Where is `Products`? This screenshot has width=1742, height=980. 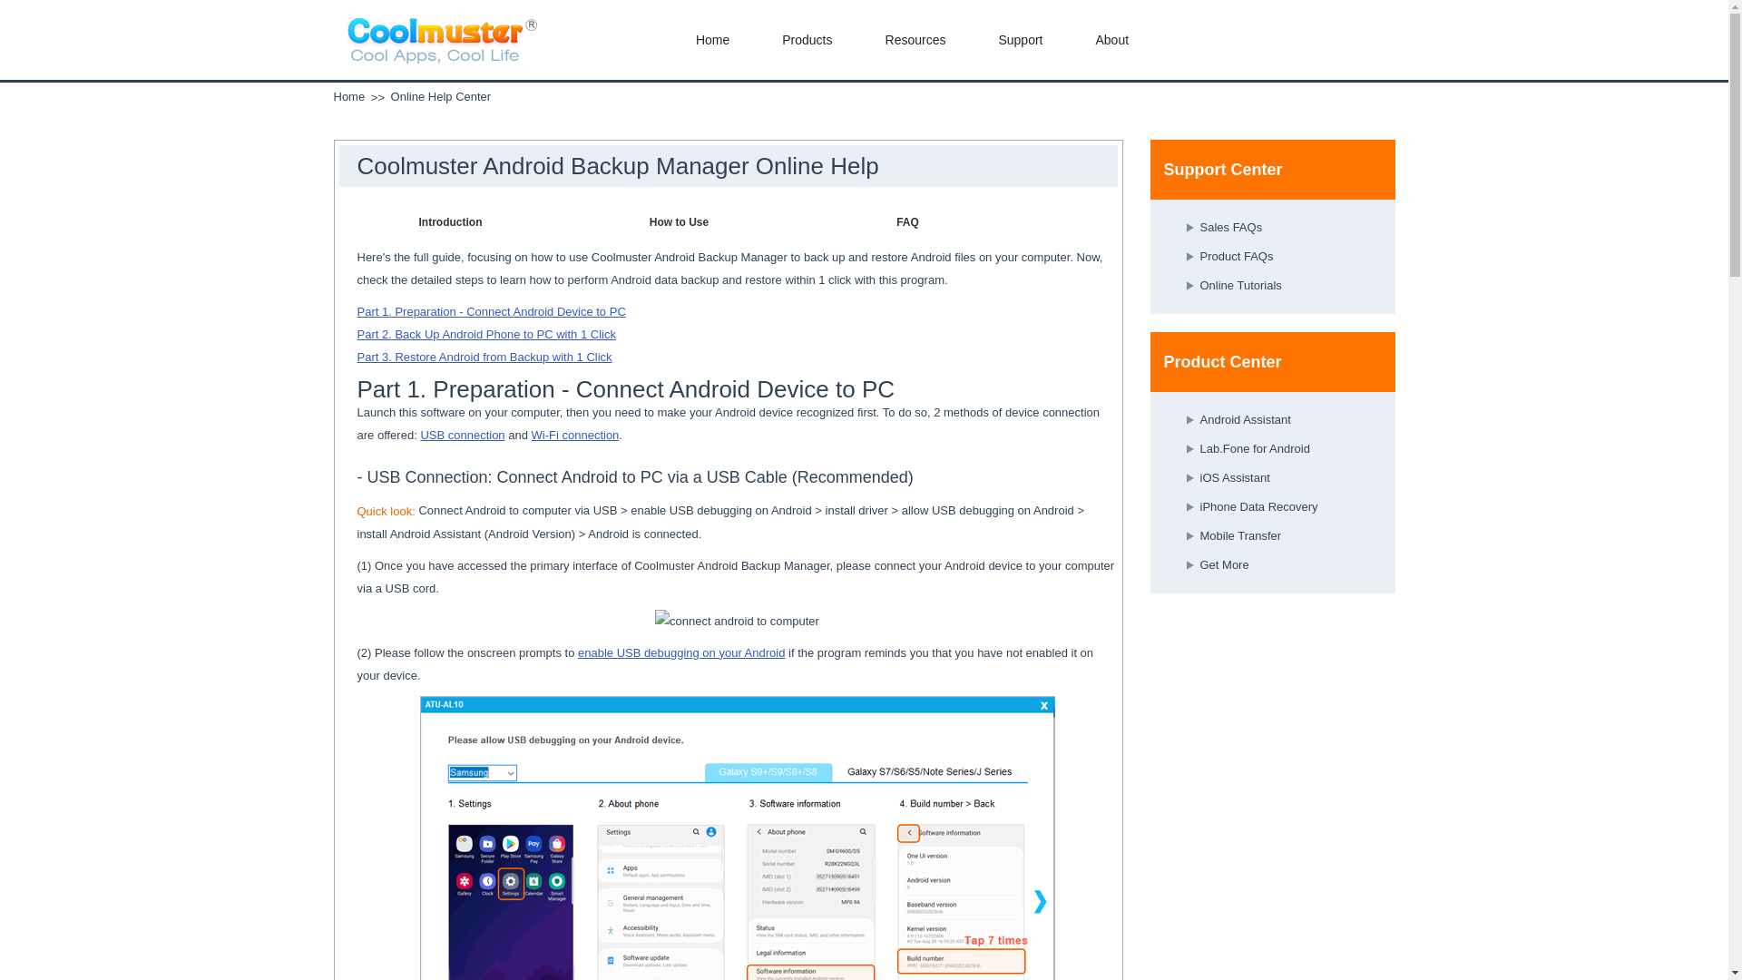 Products is located at coordinates (807, 39).